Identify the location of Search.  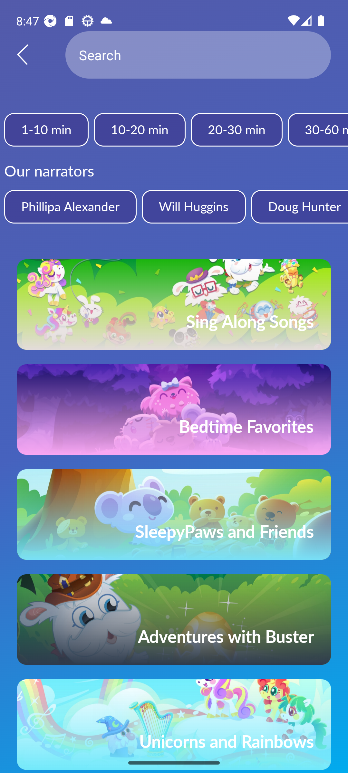
(198, 55).